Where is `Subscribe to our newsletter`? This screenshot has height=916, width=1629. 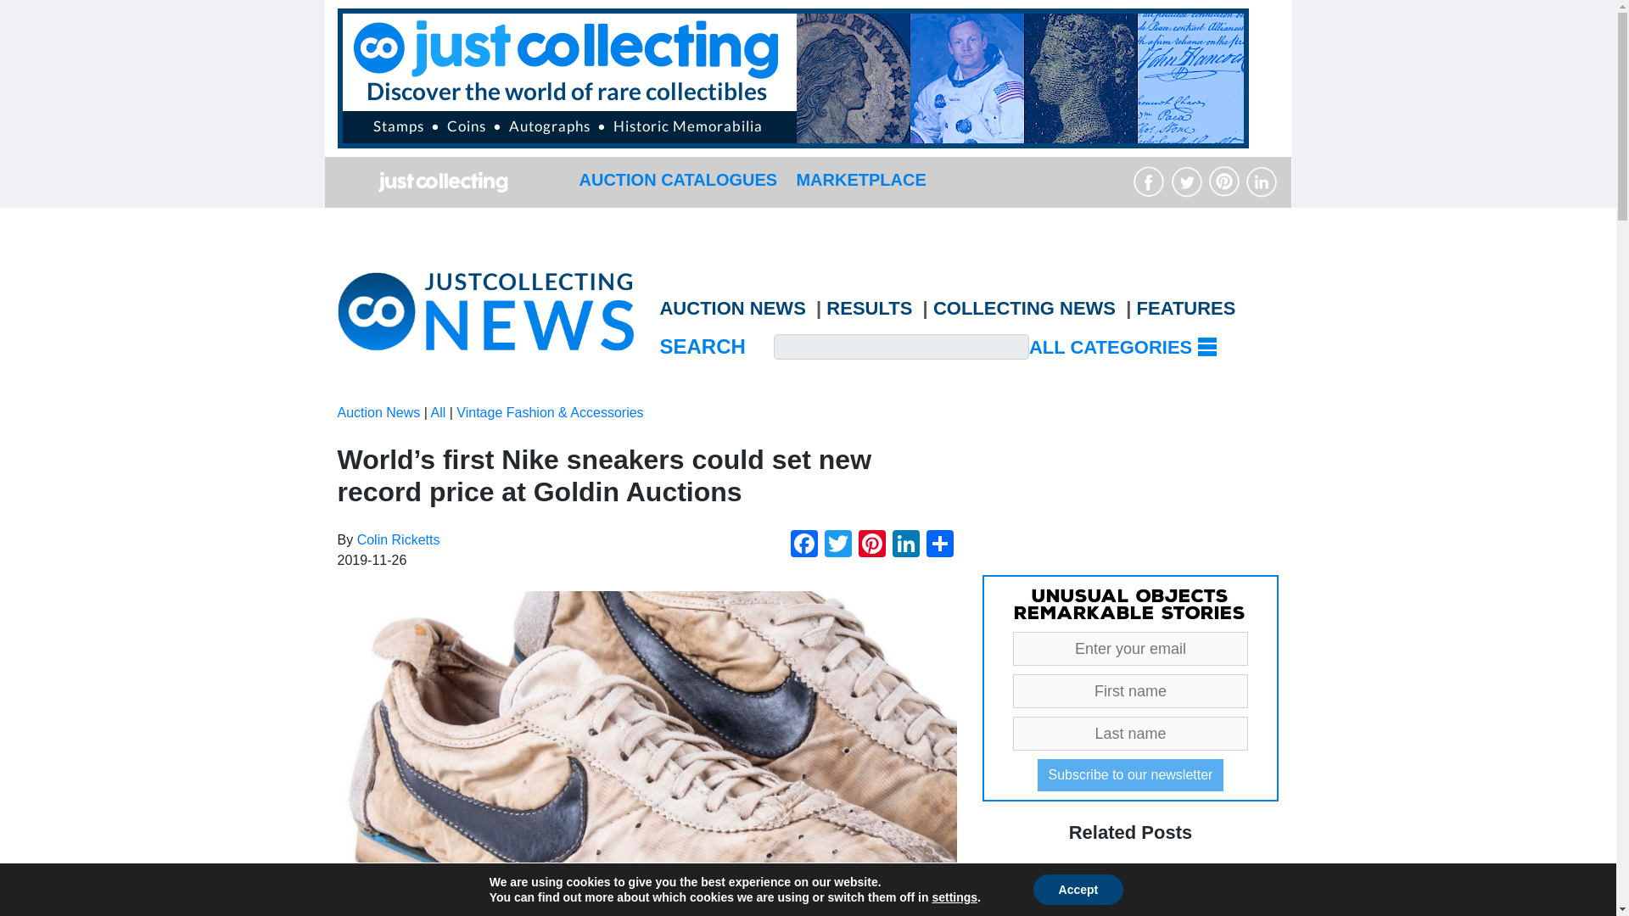
Subscribe to our newsletter is located at coordinates (1131, 775).